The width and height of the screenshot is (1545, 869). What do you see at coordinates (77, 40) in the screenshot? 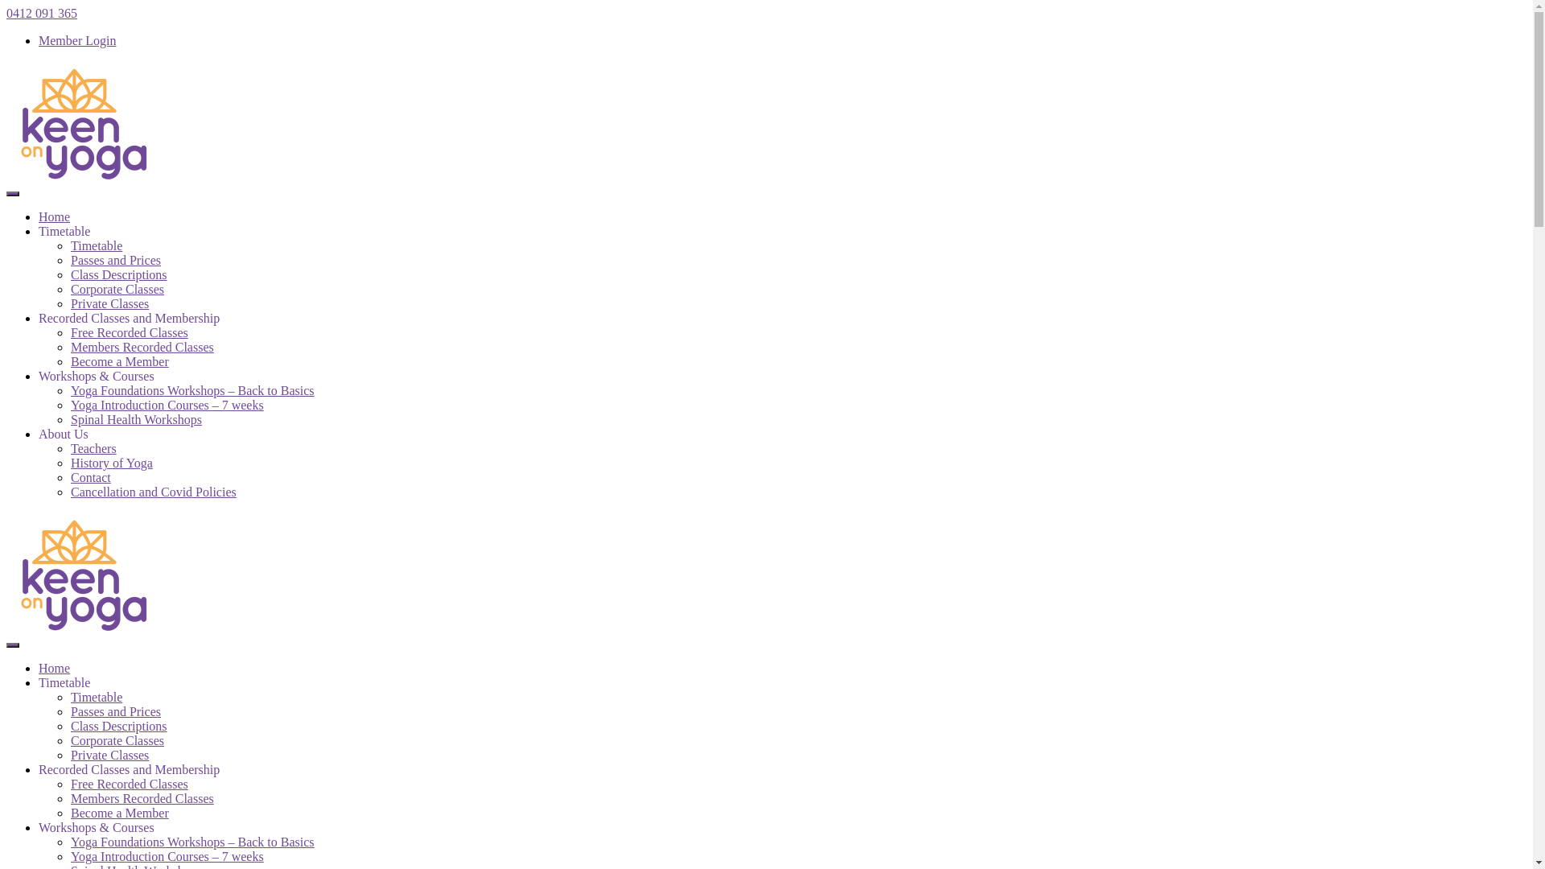
I see `Member Login` at bounding box center [77, 40].